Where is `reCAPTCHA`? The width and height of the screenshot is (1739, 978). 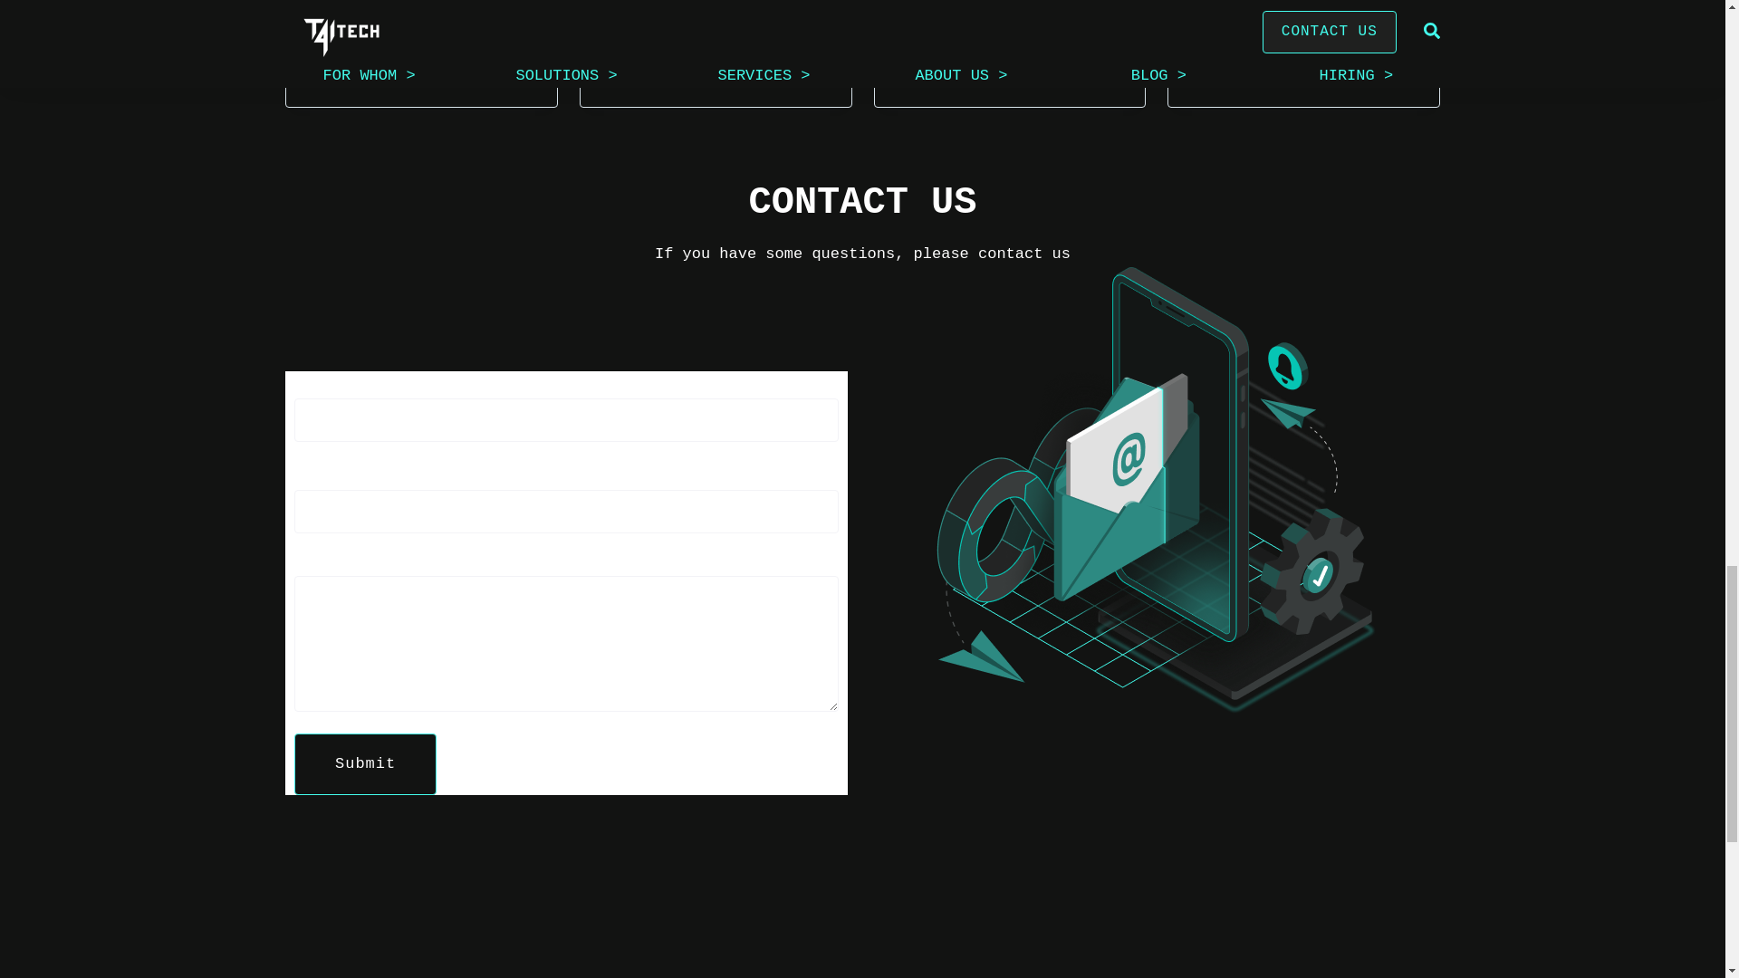
reCAPTCHA is located at coordinates (567, 723).